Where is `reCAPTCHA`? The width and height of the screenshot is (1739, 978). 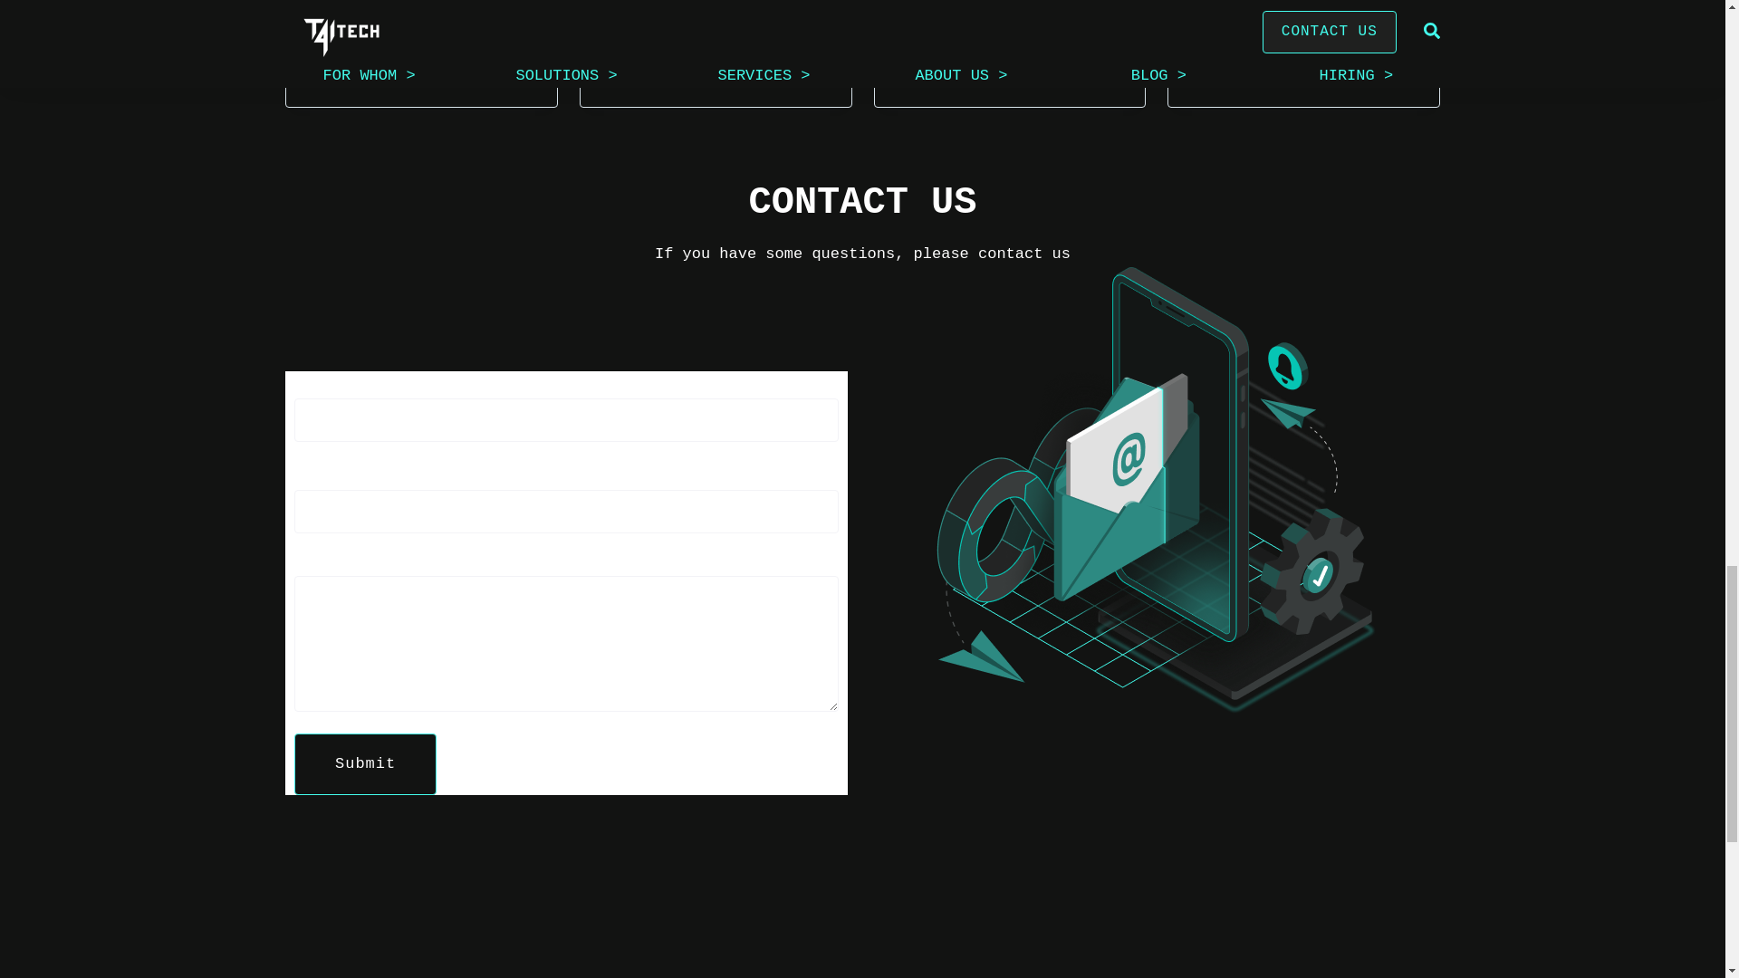
reCAPTCHA is located at coordinates (567, 723).